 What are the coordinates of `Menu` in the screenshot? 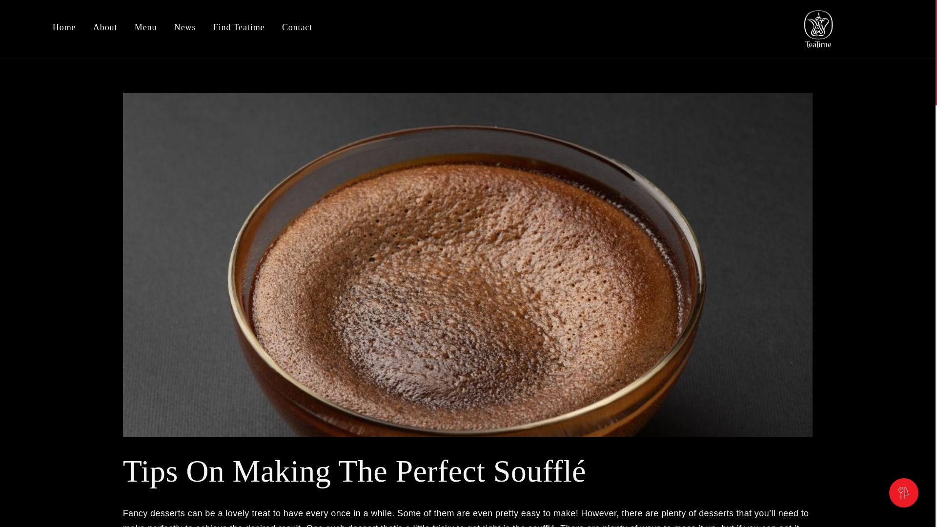 It's located at (146, 30).